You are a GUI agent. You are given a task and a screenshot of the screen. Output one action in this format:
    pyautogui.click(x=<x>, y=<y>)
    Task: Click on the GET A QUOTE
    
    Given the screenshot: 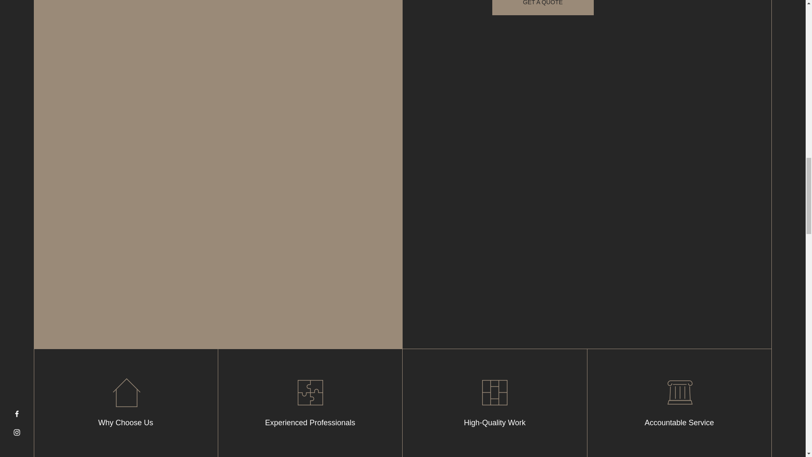 What is the action you would take?
    pyautogui.click(x=543, y=8)
    